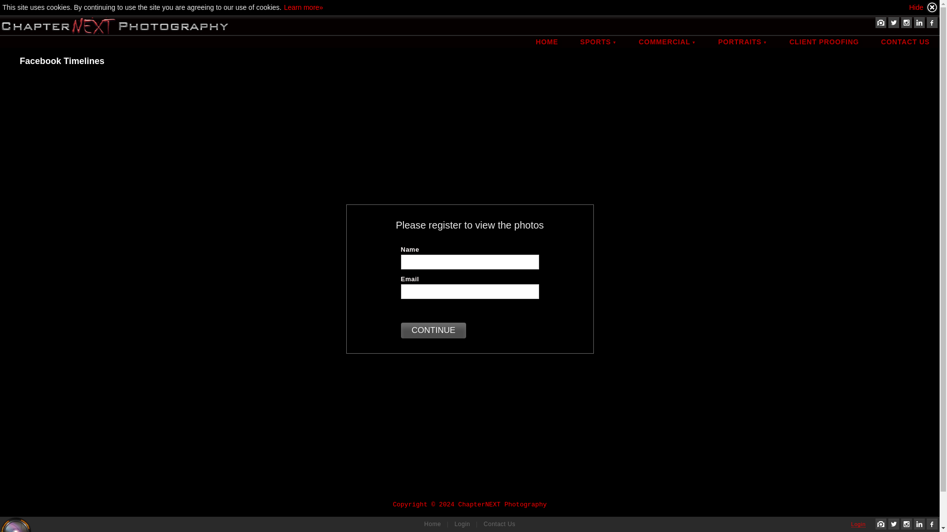 The image size is (947, 532). What do you see at coordinates (546, 42) in the screenshot?
I see `HOME` at bounding box center [546, 42].